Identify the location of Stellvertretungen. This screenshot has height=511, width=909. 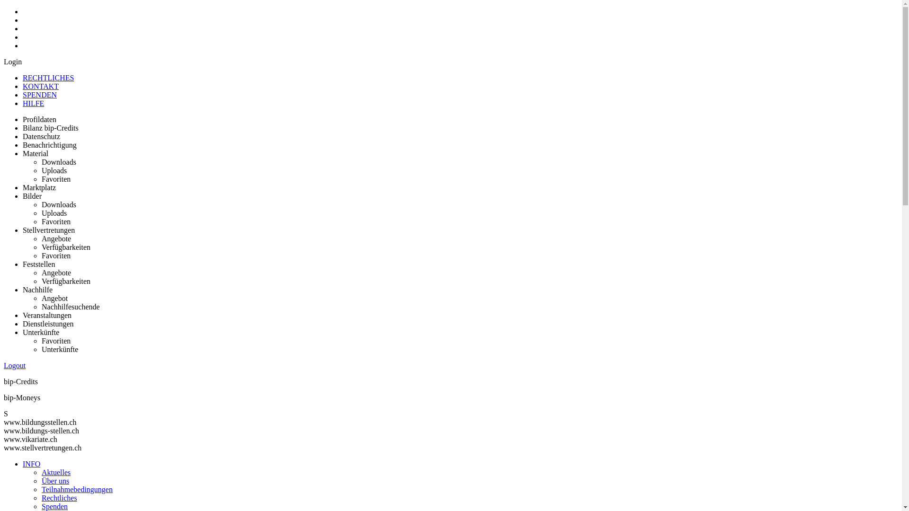
(49, 230).